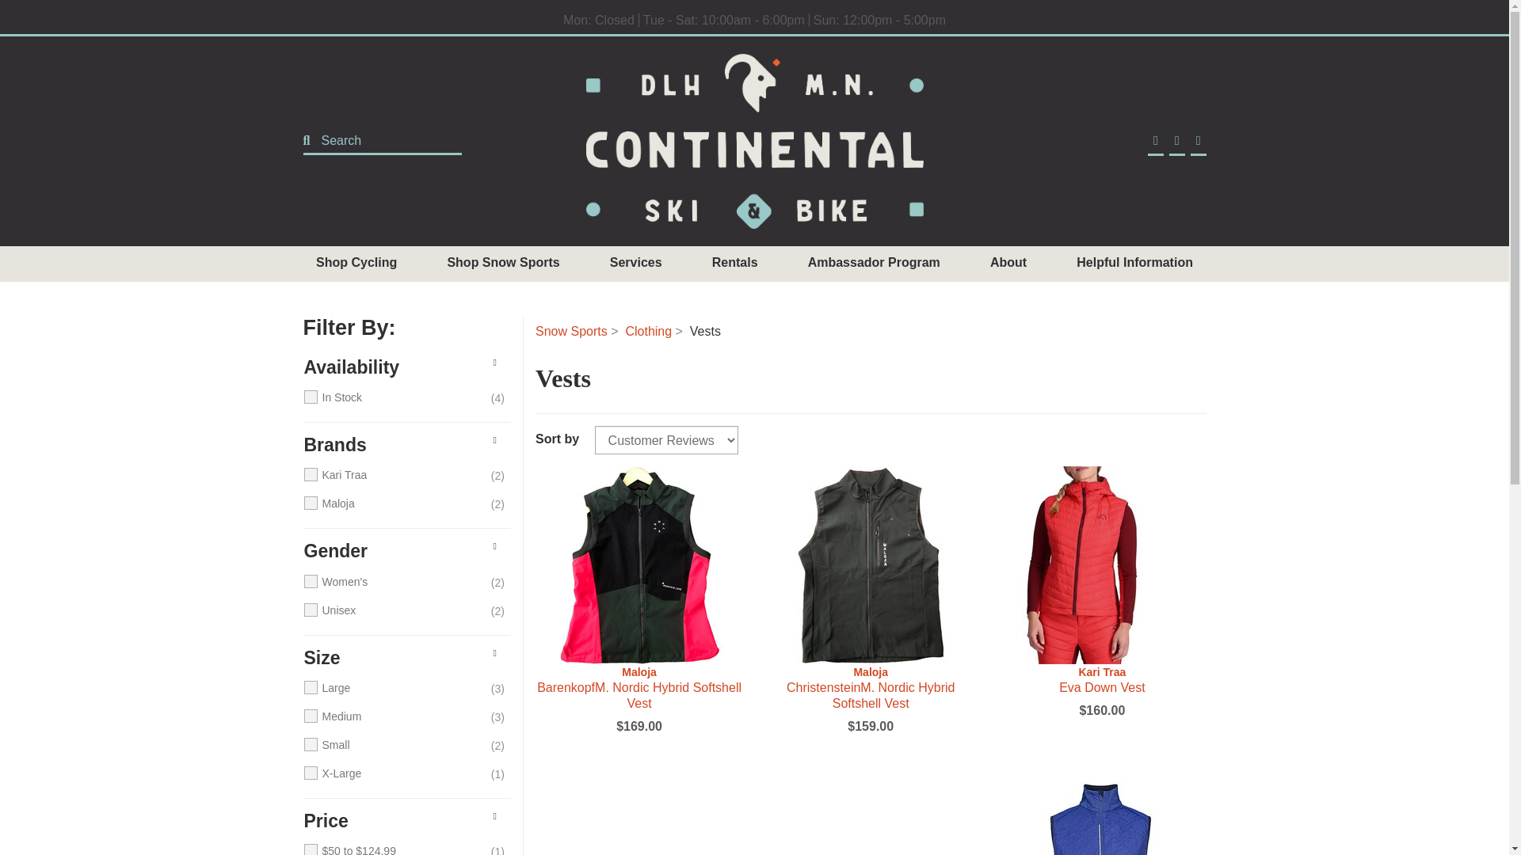 The image size is (1521, 855). Describe the element at coordinates (1101, 565) in the screenshot. I see `Kari Traa Eva Down Vest` at that location.